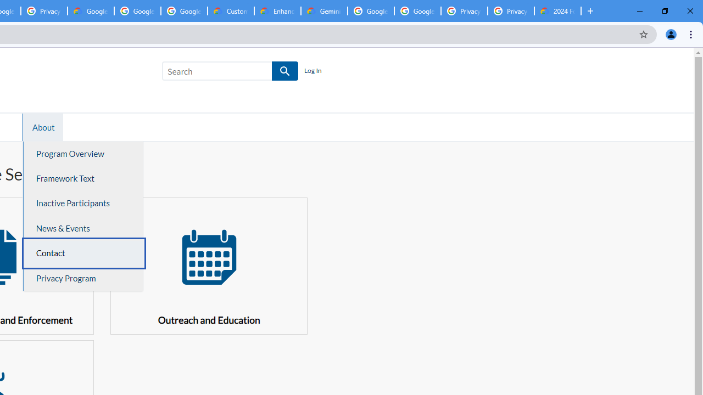 The width and height of the screenshot is (703, 395). What do you see at coordinates (231, 11) in the screenshot?
I see `Customer Care | Google Cloud` at bounding box center [231, 11].